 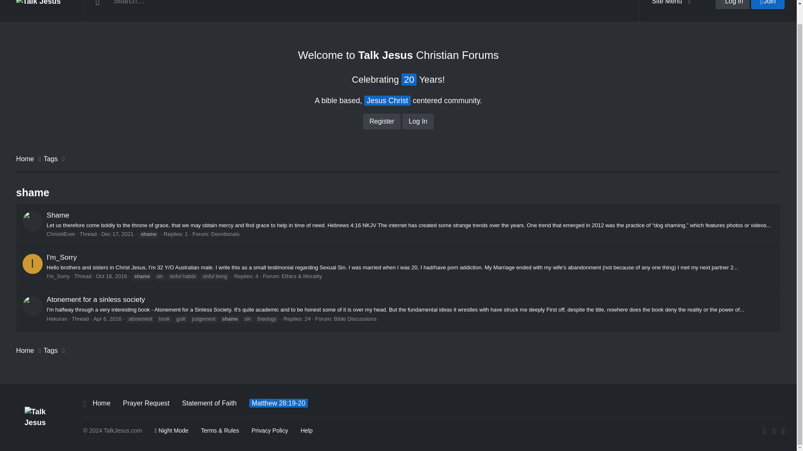 What do you see at coordinates (767, 4) in the screenshot?
I see `Join` at bounding box center [767, 4].